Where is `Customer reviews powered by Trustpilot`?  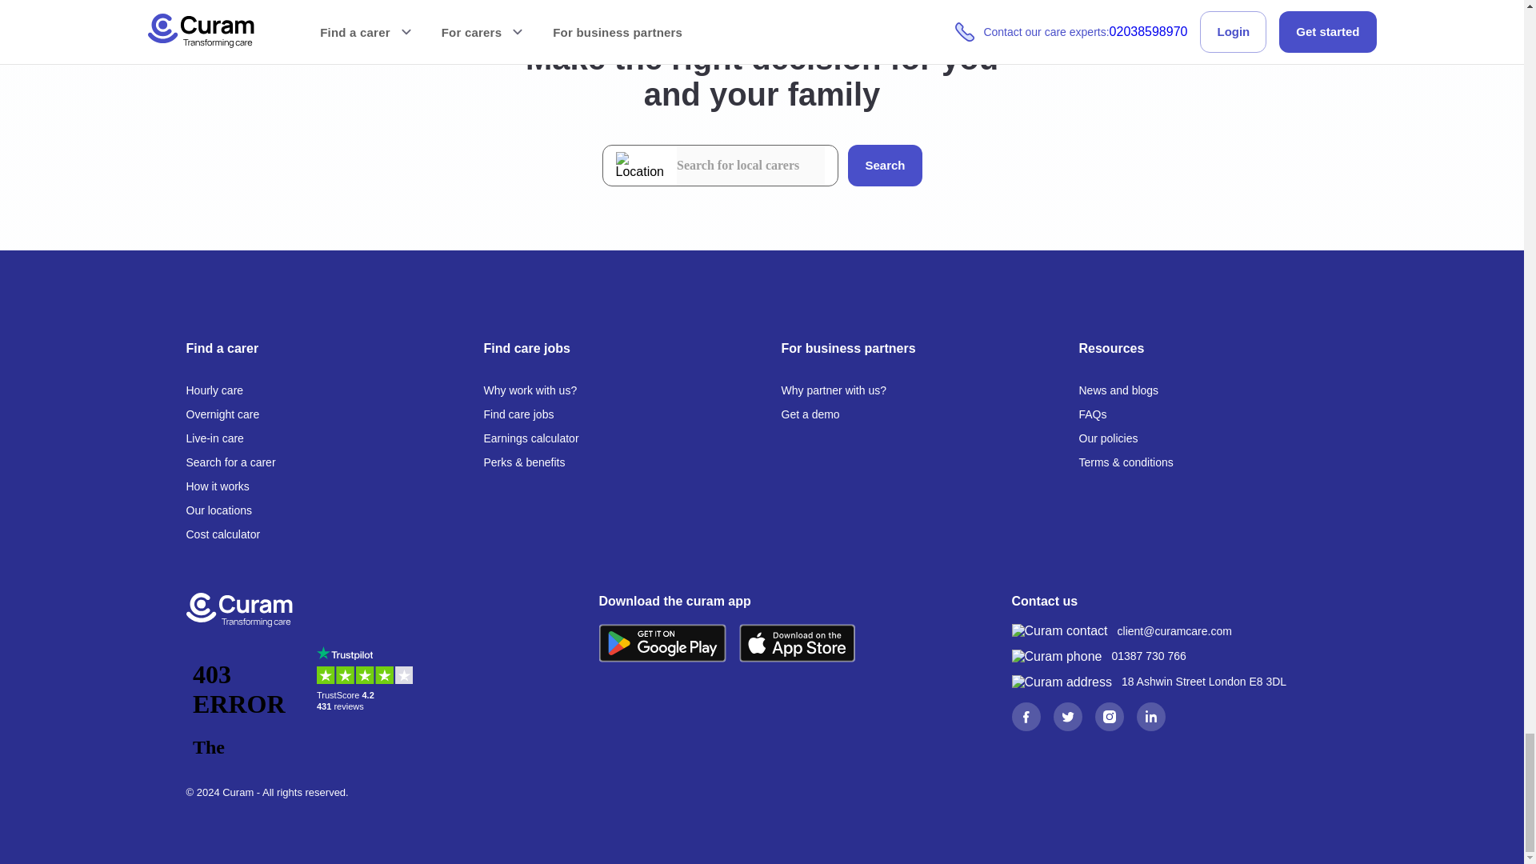 Customer reviews powered by Trustpilot is located at coordinates (368, 702).